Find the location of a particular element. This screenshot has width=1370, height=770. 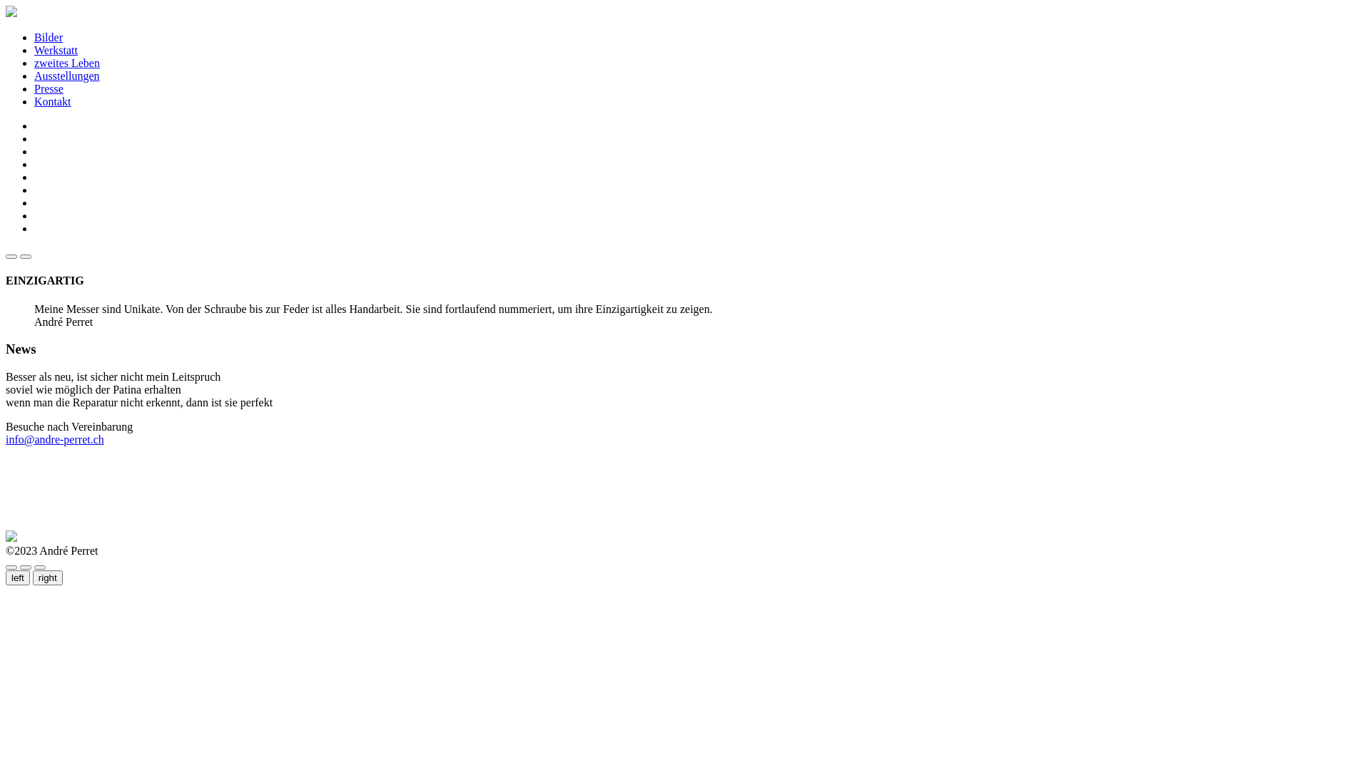

Zoom in/out is located at coordinates (40, 568).